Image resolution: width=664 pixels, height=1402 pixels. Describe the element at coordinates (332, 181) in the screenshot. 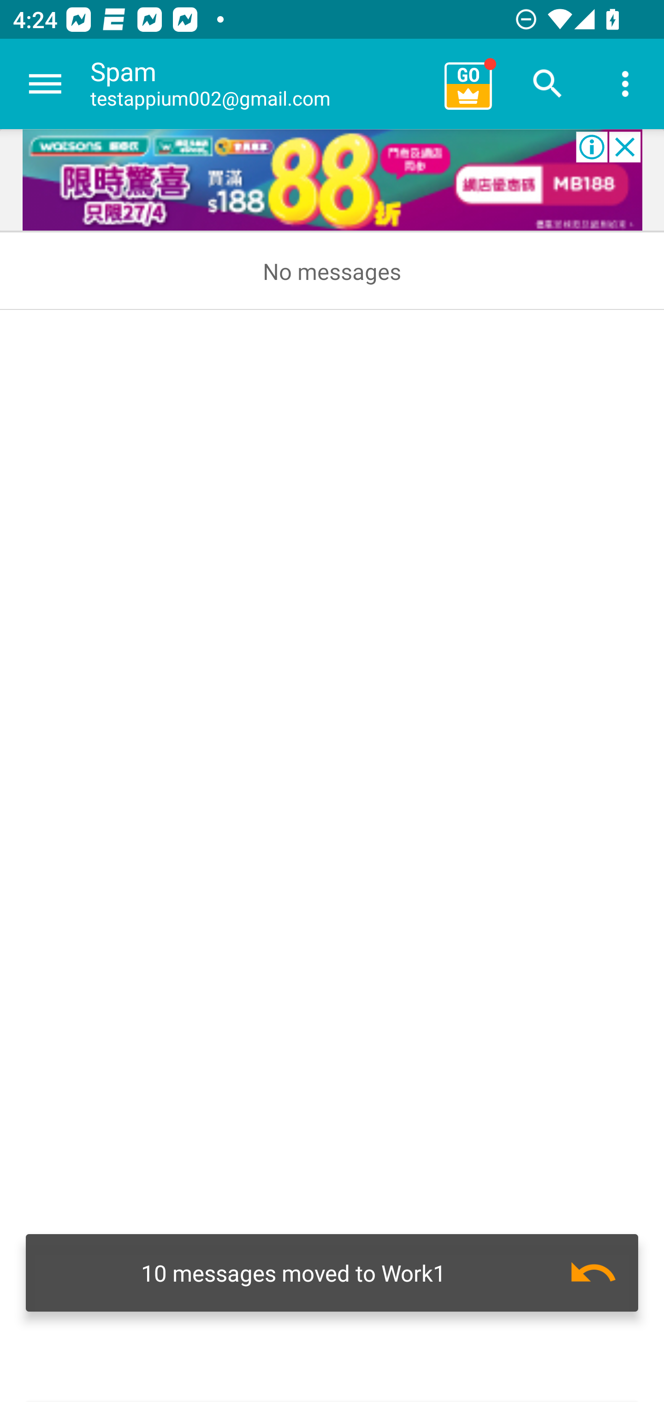

I see `Advertisement` at that location.